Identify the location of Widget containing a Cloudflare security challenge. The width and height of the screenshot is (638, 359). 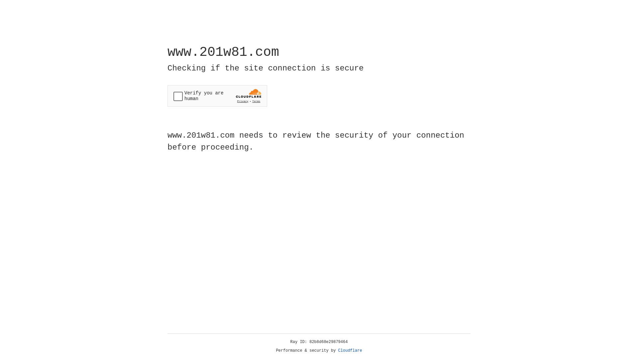
(217, 96).